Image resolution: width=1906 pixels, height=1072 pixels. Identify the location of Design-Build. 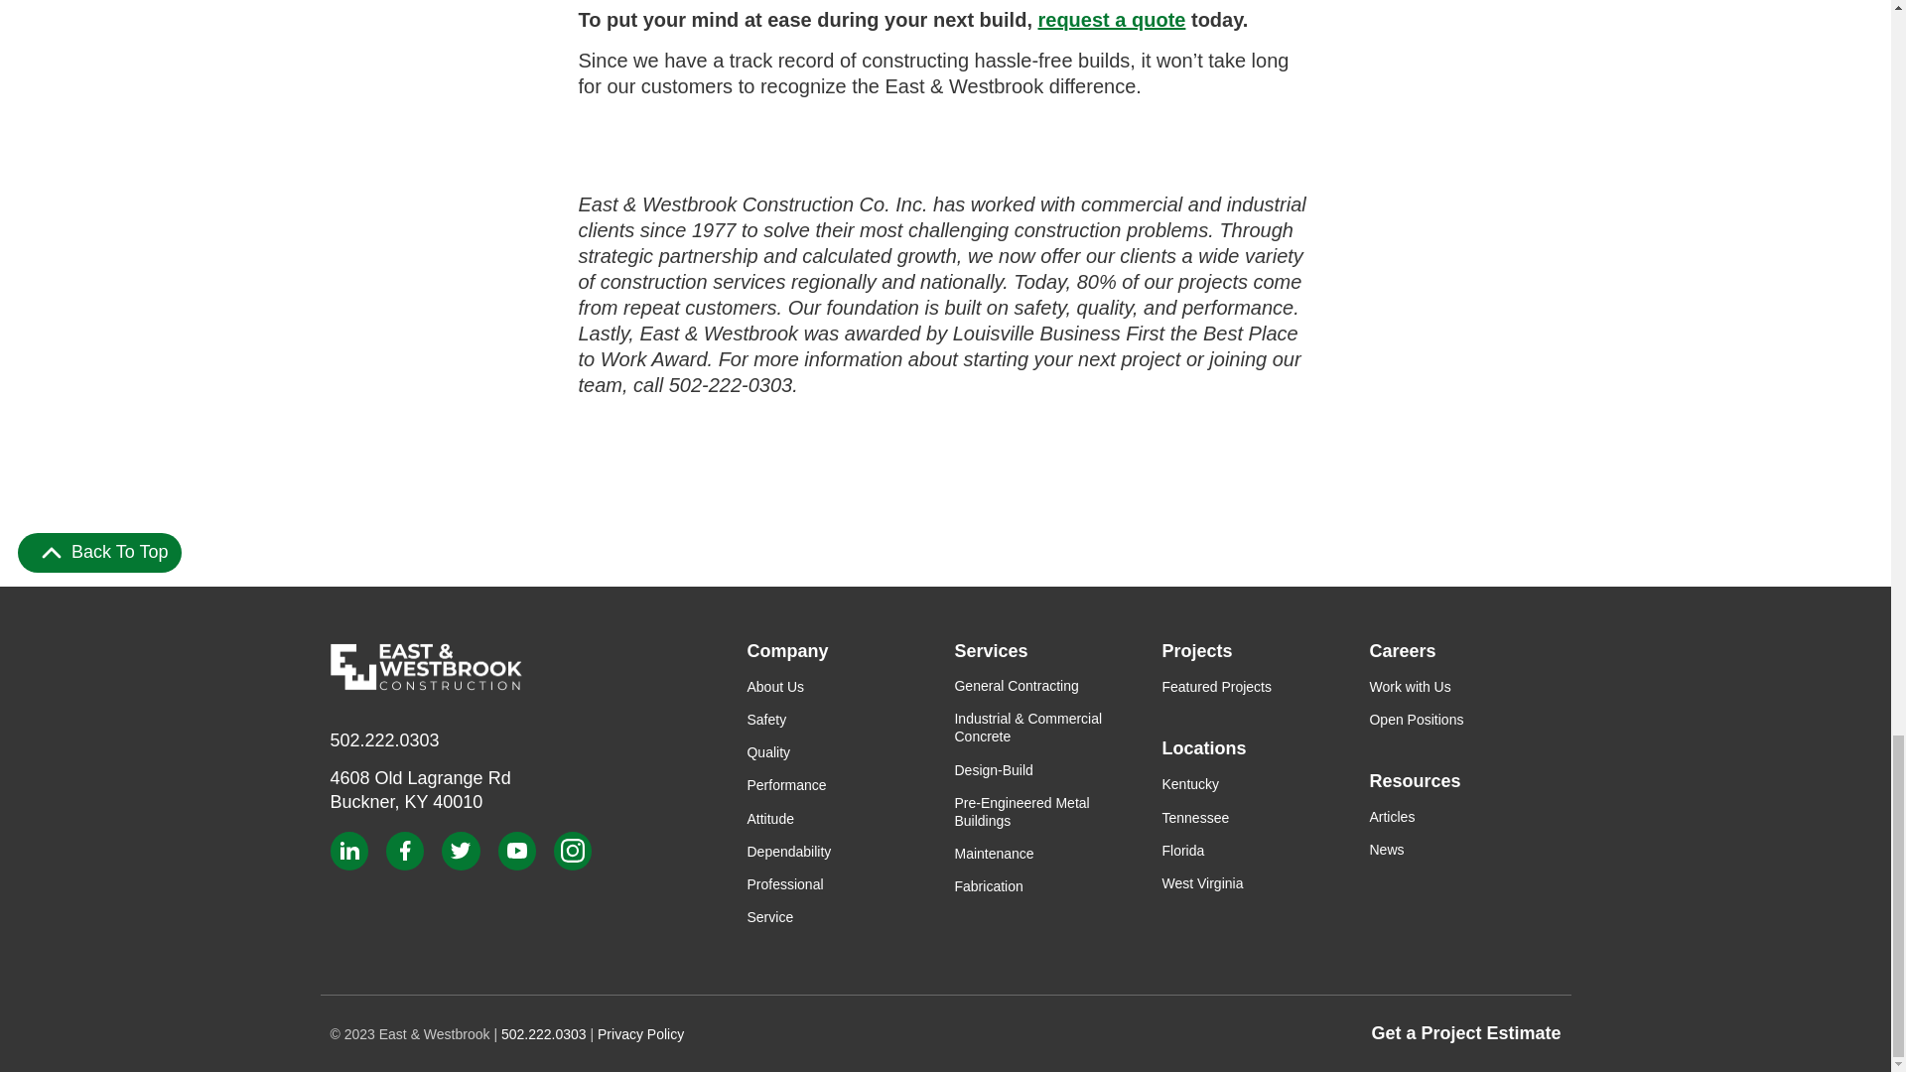
(420, 789).